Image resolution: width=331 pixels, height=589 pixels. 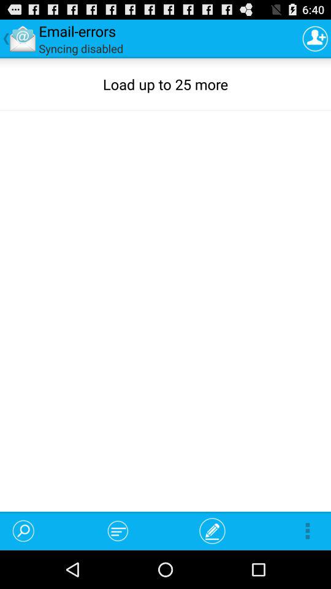 I want to click on add new recipient, so click(x=315, y=38).